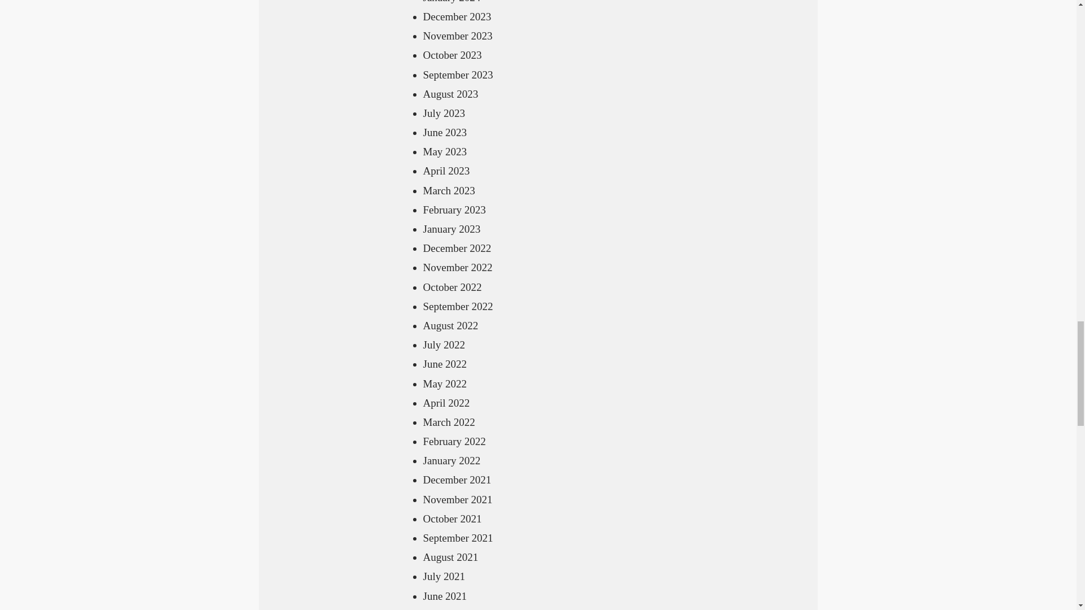 This screenshot has height=610, width=1085. Describe the element at coordinates (449, 190) in the screenshot. I see `March 2023` at that location.